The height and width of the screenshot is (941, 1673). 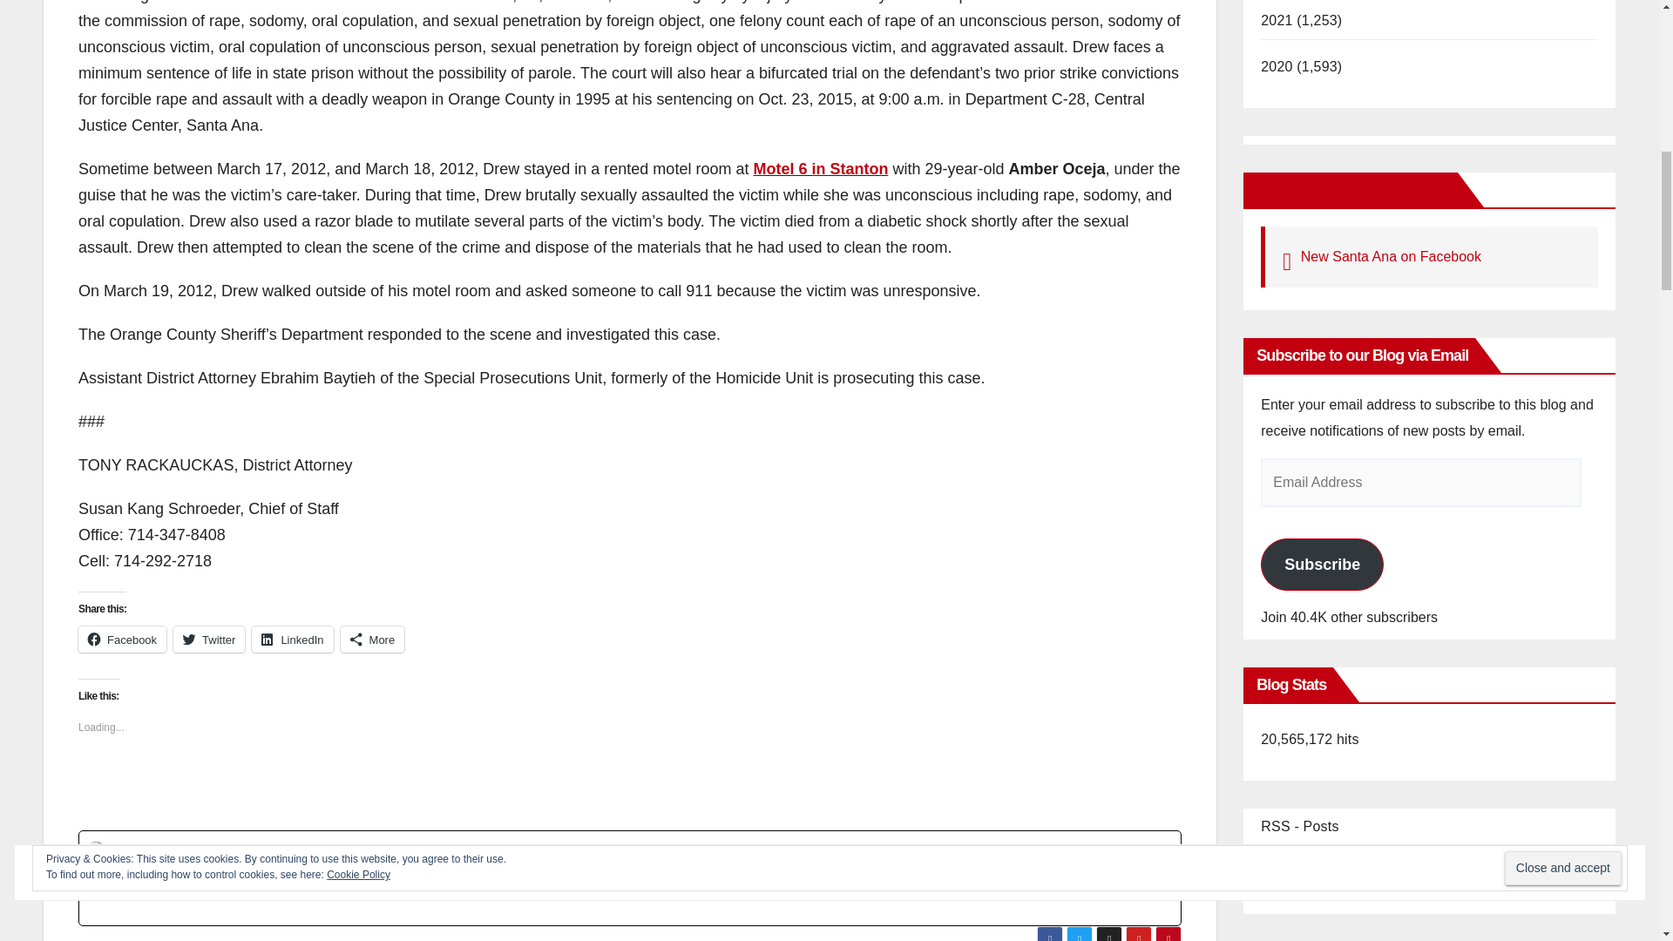 I want to click on Motel 6 in Stanton, so click(x=821, y=169).